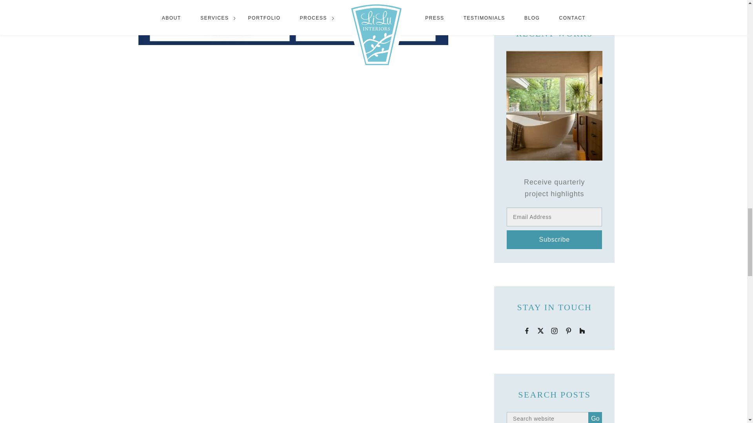 This screenshot has width=753, height=423. What do you see at coordinates (569, 330) in the screenshot?
I see `Pinterest` at bounding box center [569, 330].